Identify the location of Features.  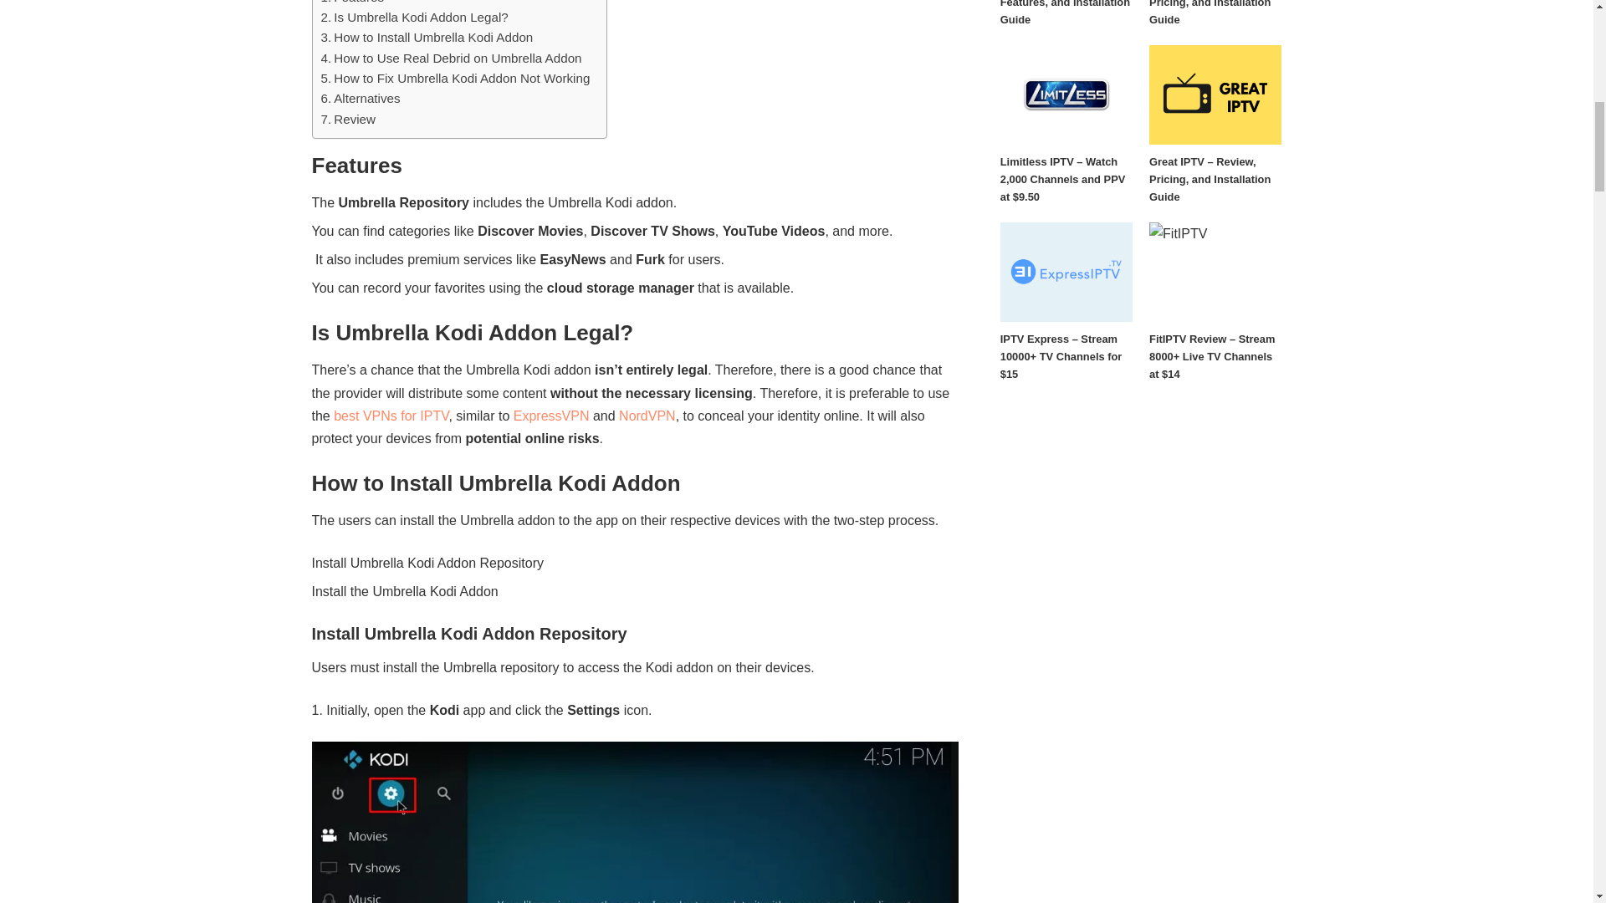
(353, 3).